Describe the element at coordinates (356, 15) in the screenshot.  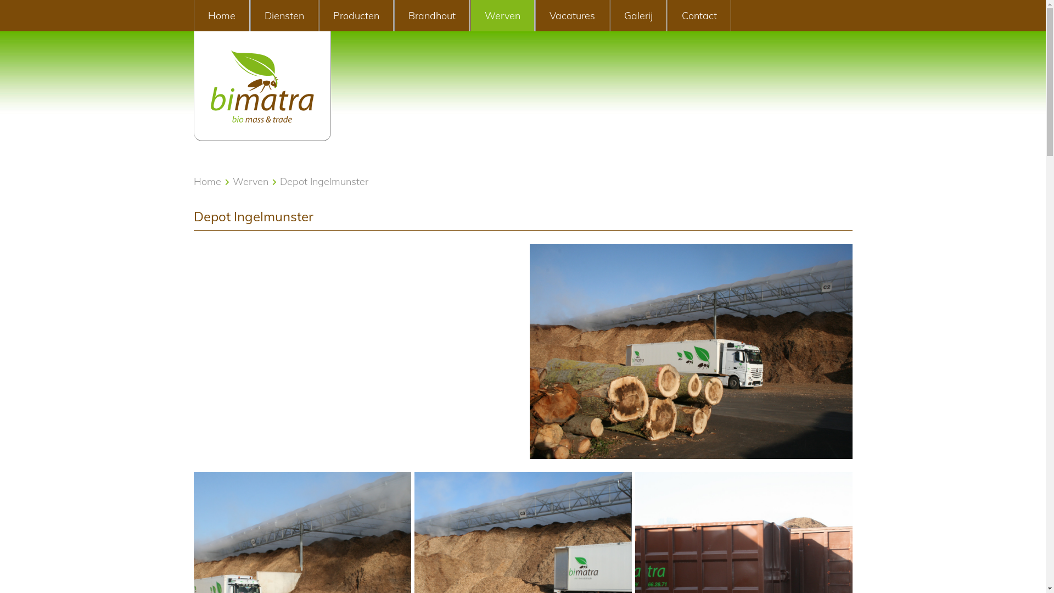
I see `Producten` at that location.